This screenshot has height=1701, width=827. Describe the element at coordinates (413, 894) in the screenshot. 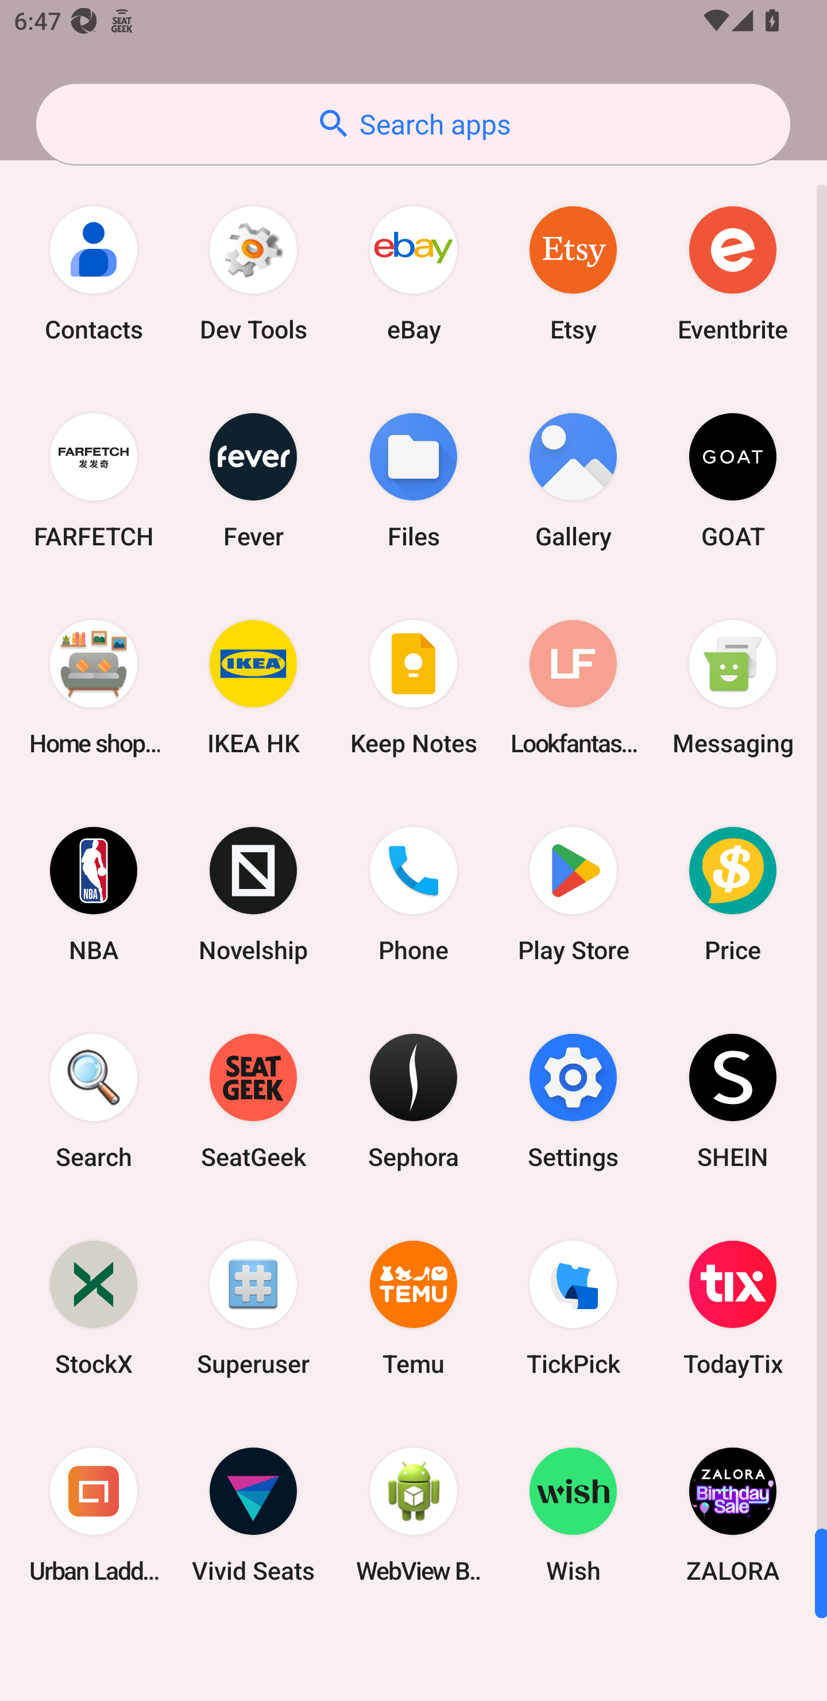

I see `Phone` at that location.